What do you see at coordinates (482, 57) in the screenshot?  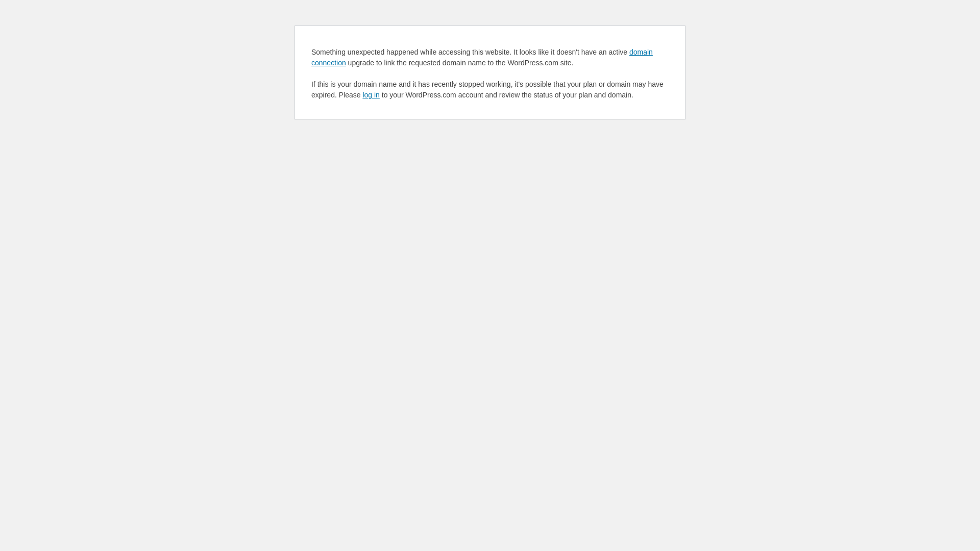 I see `domain connection` at bounding box center [482, 57].